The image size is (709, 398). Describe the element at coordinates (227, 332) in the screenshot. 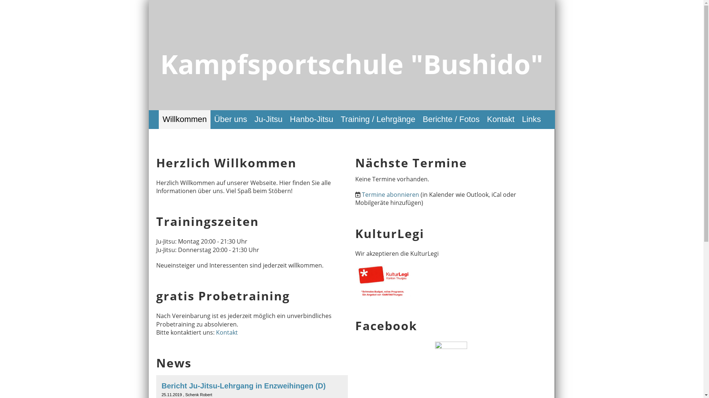

I see `Kontakt` at that location.